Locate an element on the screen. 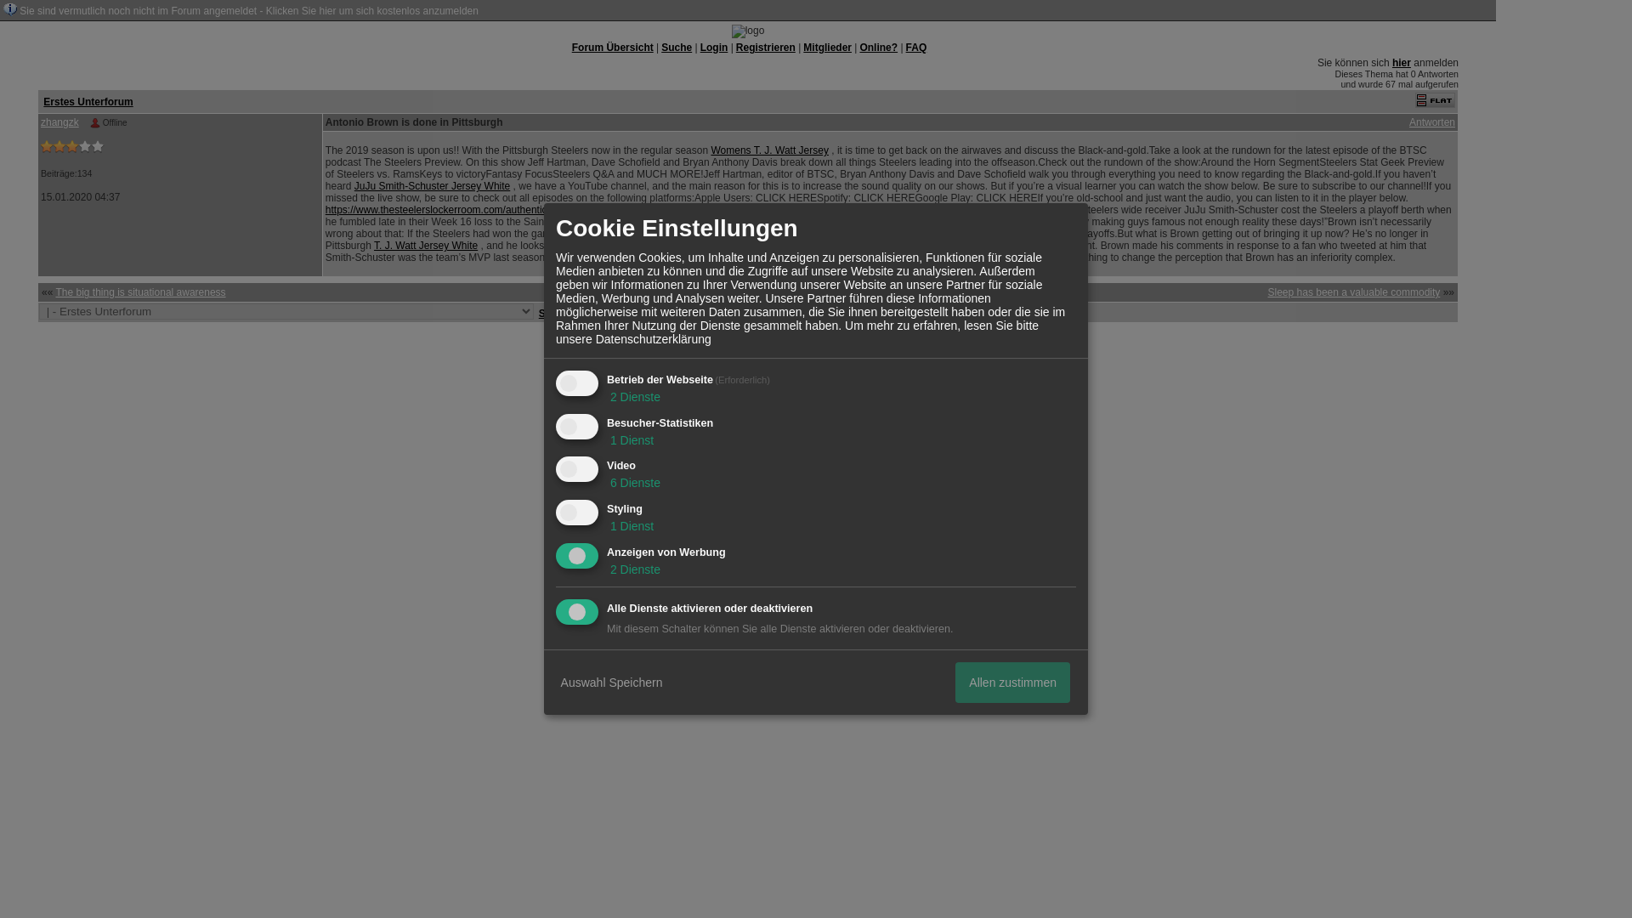 This screenshot has height=918, width=1632. Login is located at coordinates (714, 47).